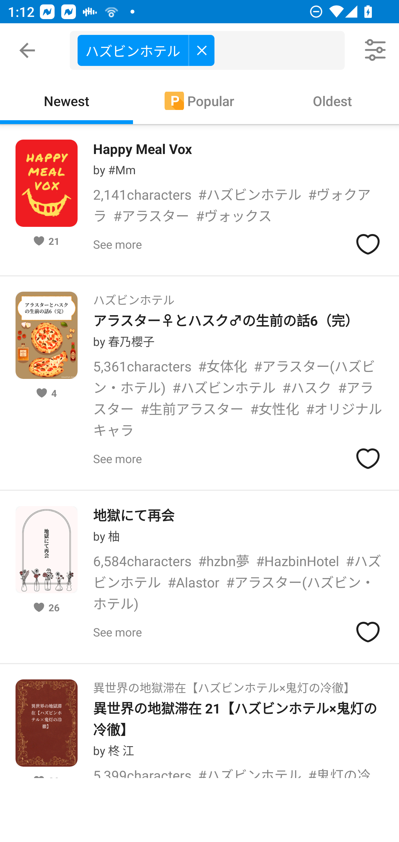 The image size is (399, 842). What do you see at coordinates (134, 297) in the screenshot?
I see `ハズビンホテル` at bounding box center [134, 297].